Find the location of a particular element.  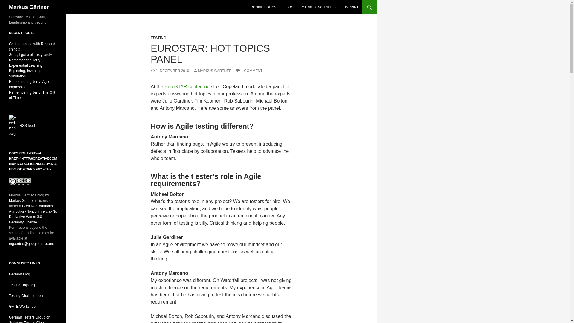

1 COMMENT is located at coordinates (249, 71).